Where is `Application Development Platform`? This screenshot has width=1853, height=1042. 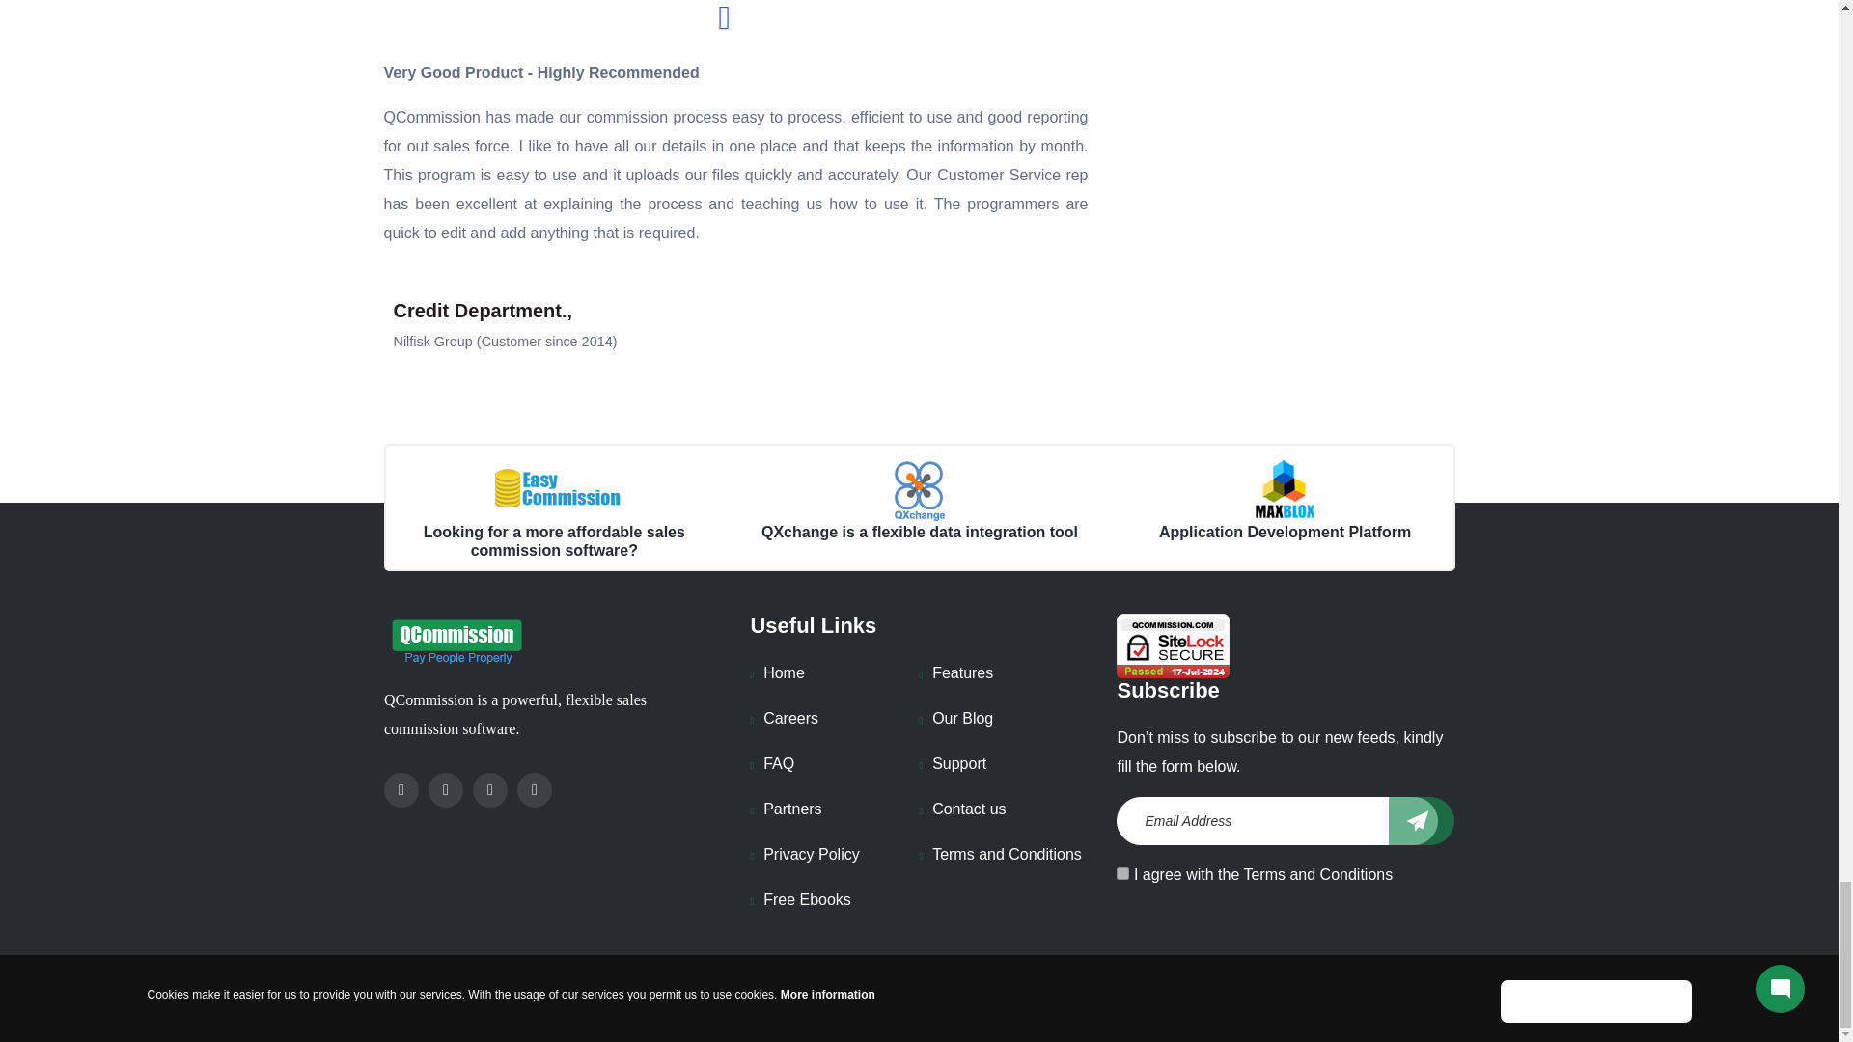 Application Development Platform is located at coordinates (1284, 488).